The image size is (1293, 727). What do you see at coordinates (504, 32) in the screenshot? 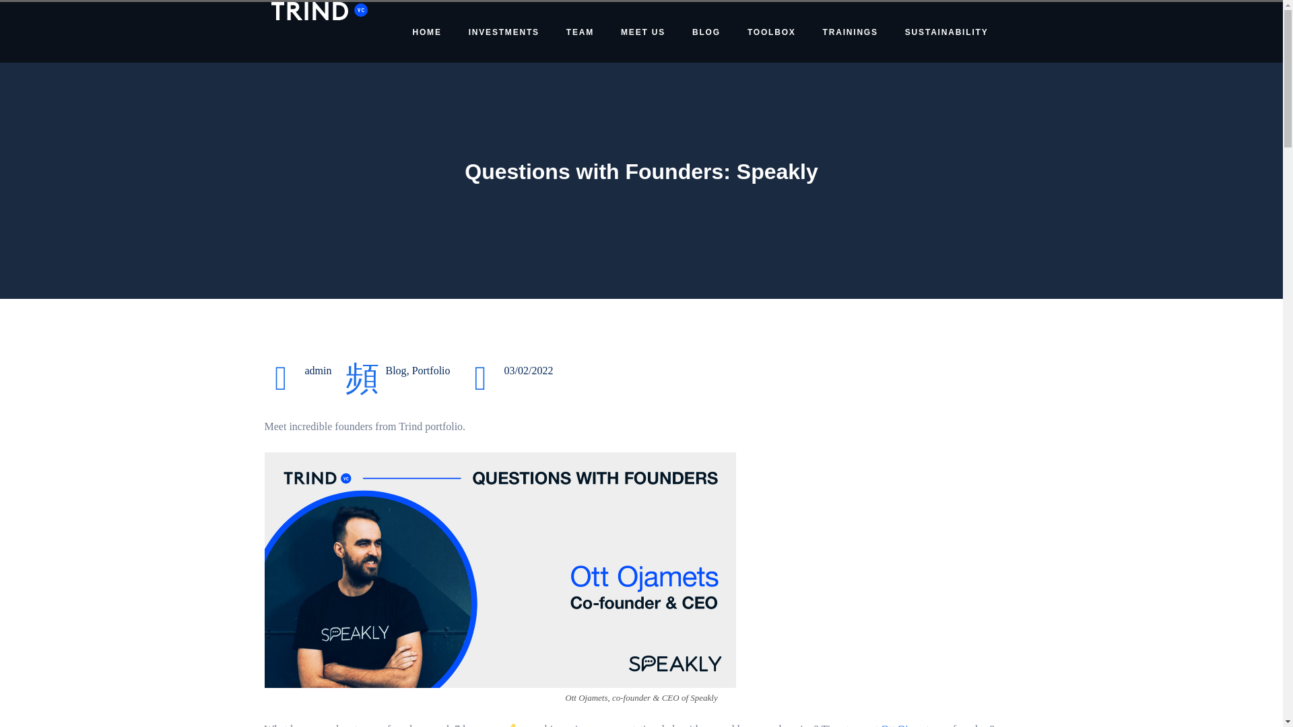
I see `INVESTMENTS` at bounding box center [504, 32].